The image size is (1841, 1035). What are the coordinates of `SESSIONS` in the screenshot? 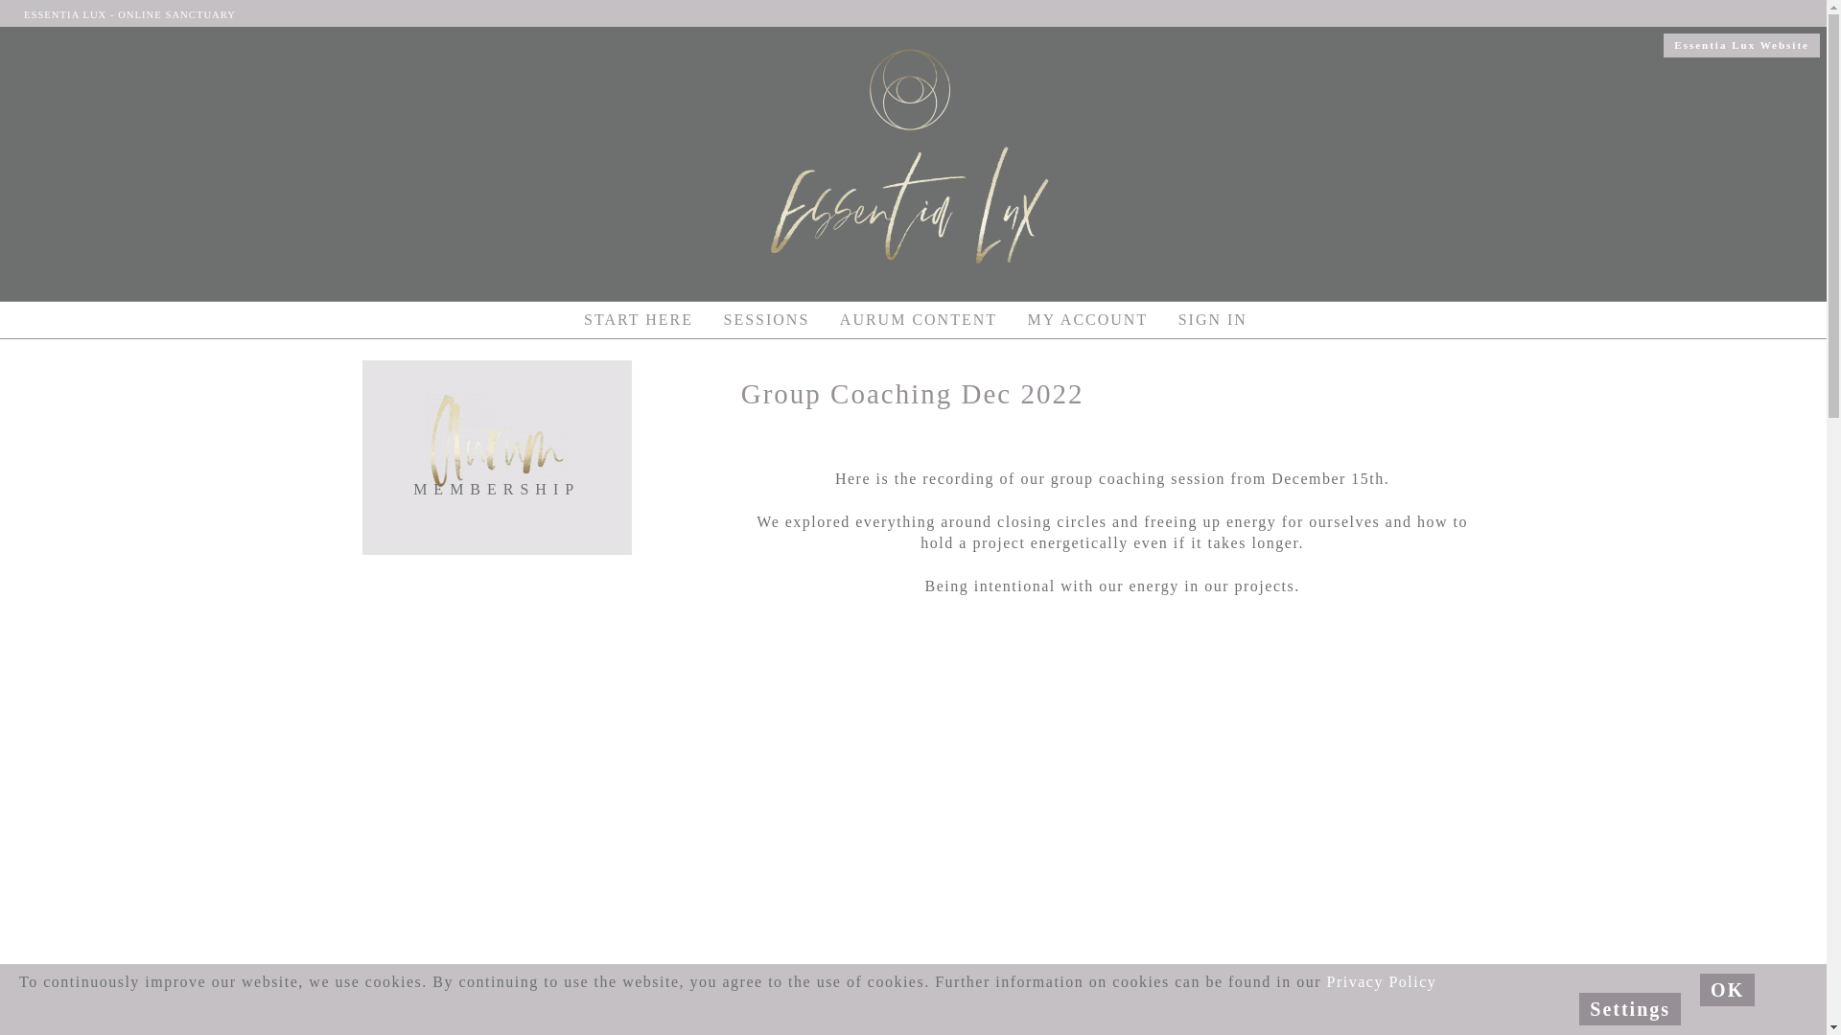 It's located at (766, 319).